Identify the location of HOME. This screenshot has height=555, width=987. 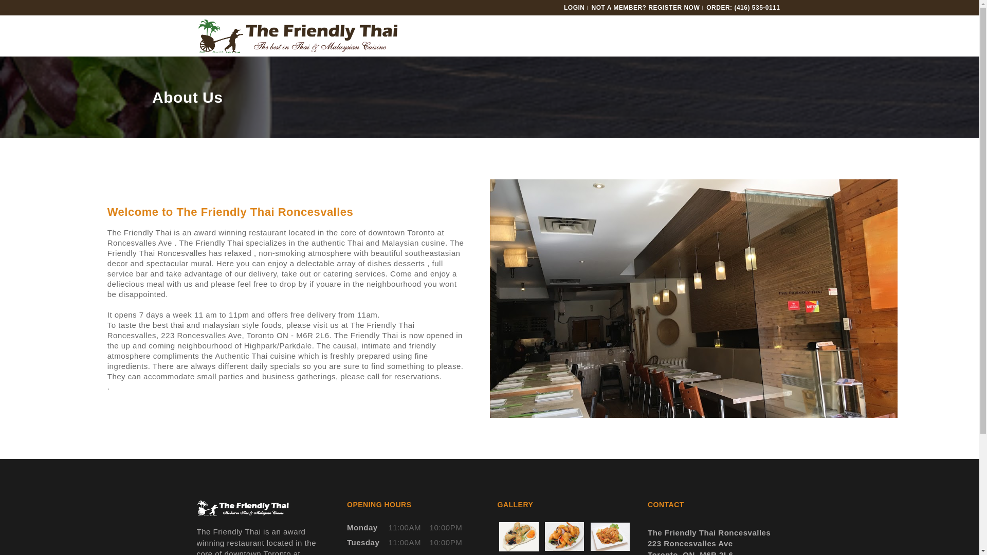
(395, 77).